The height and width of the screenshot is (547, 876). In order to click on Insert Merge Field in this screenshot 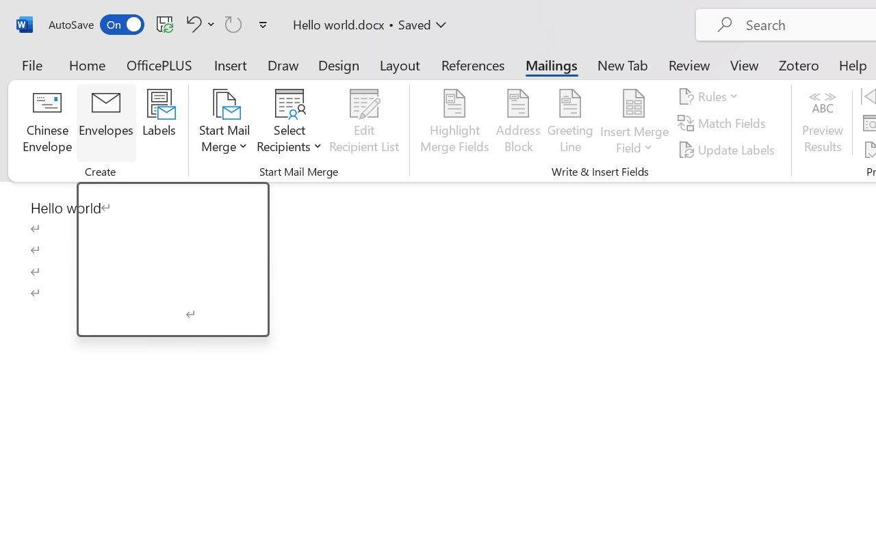, I will do `click(634, 104)`.